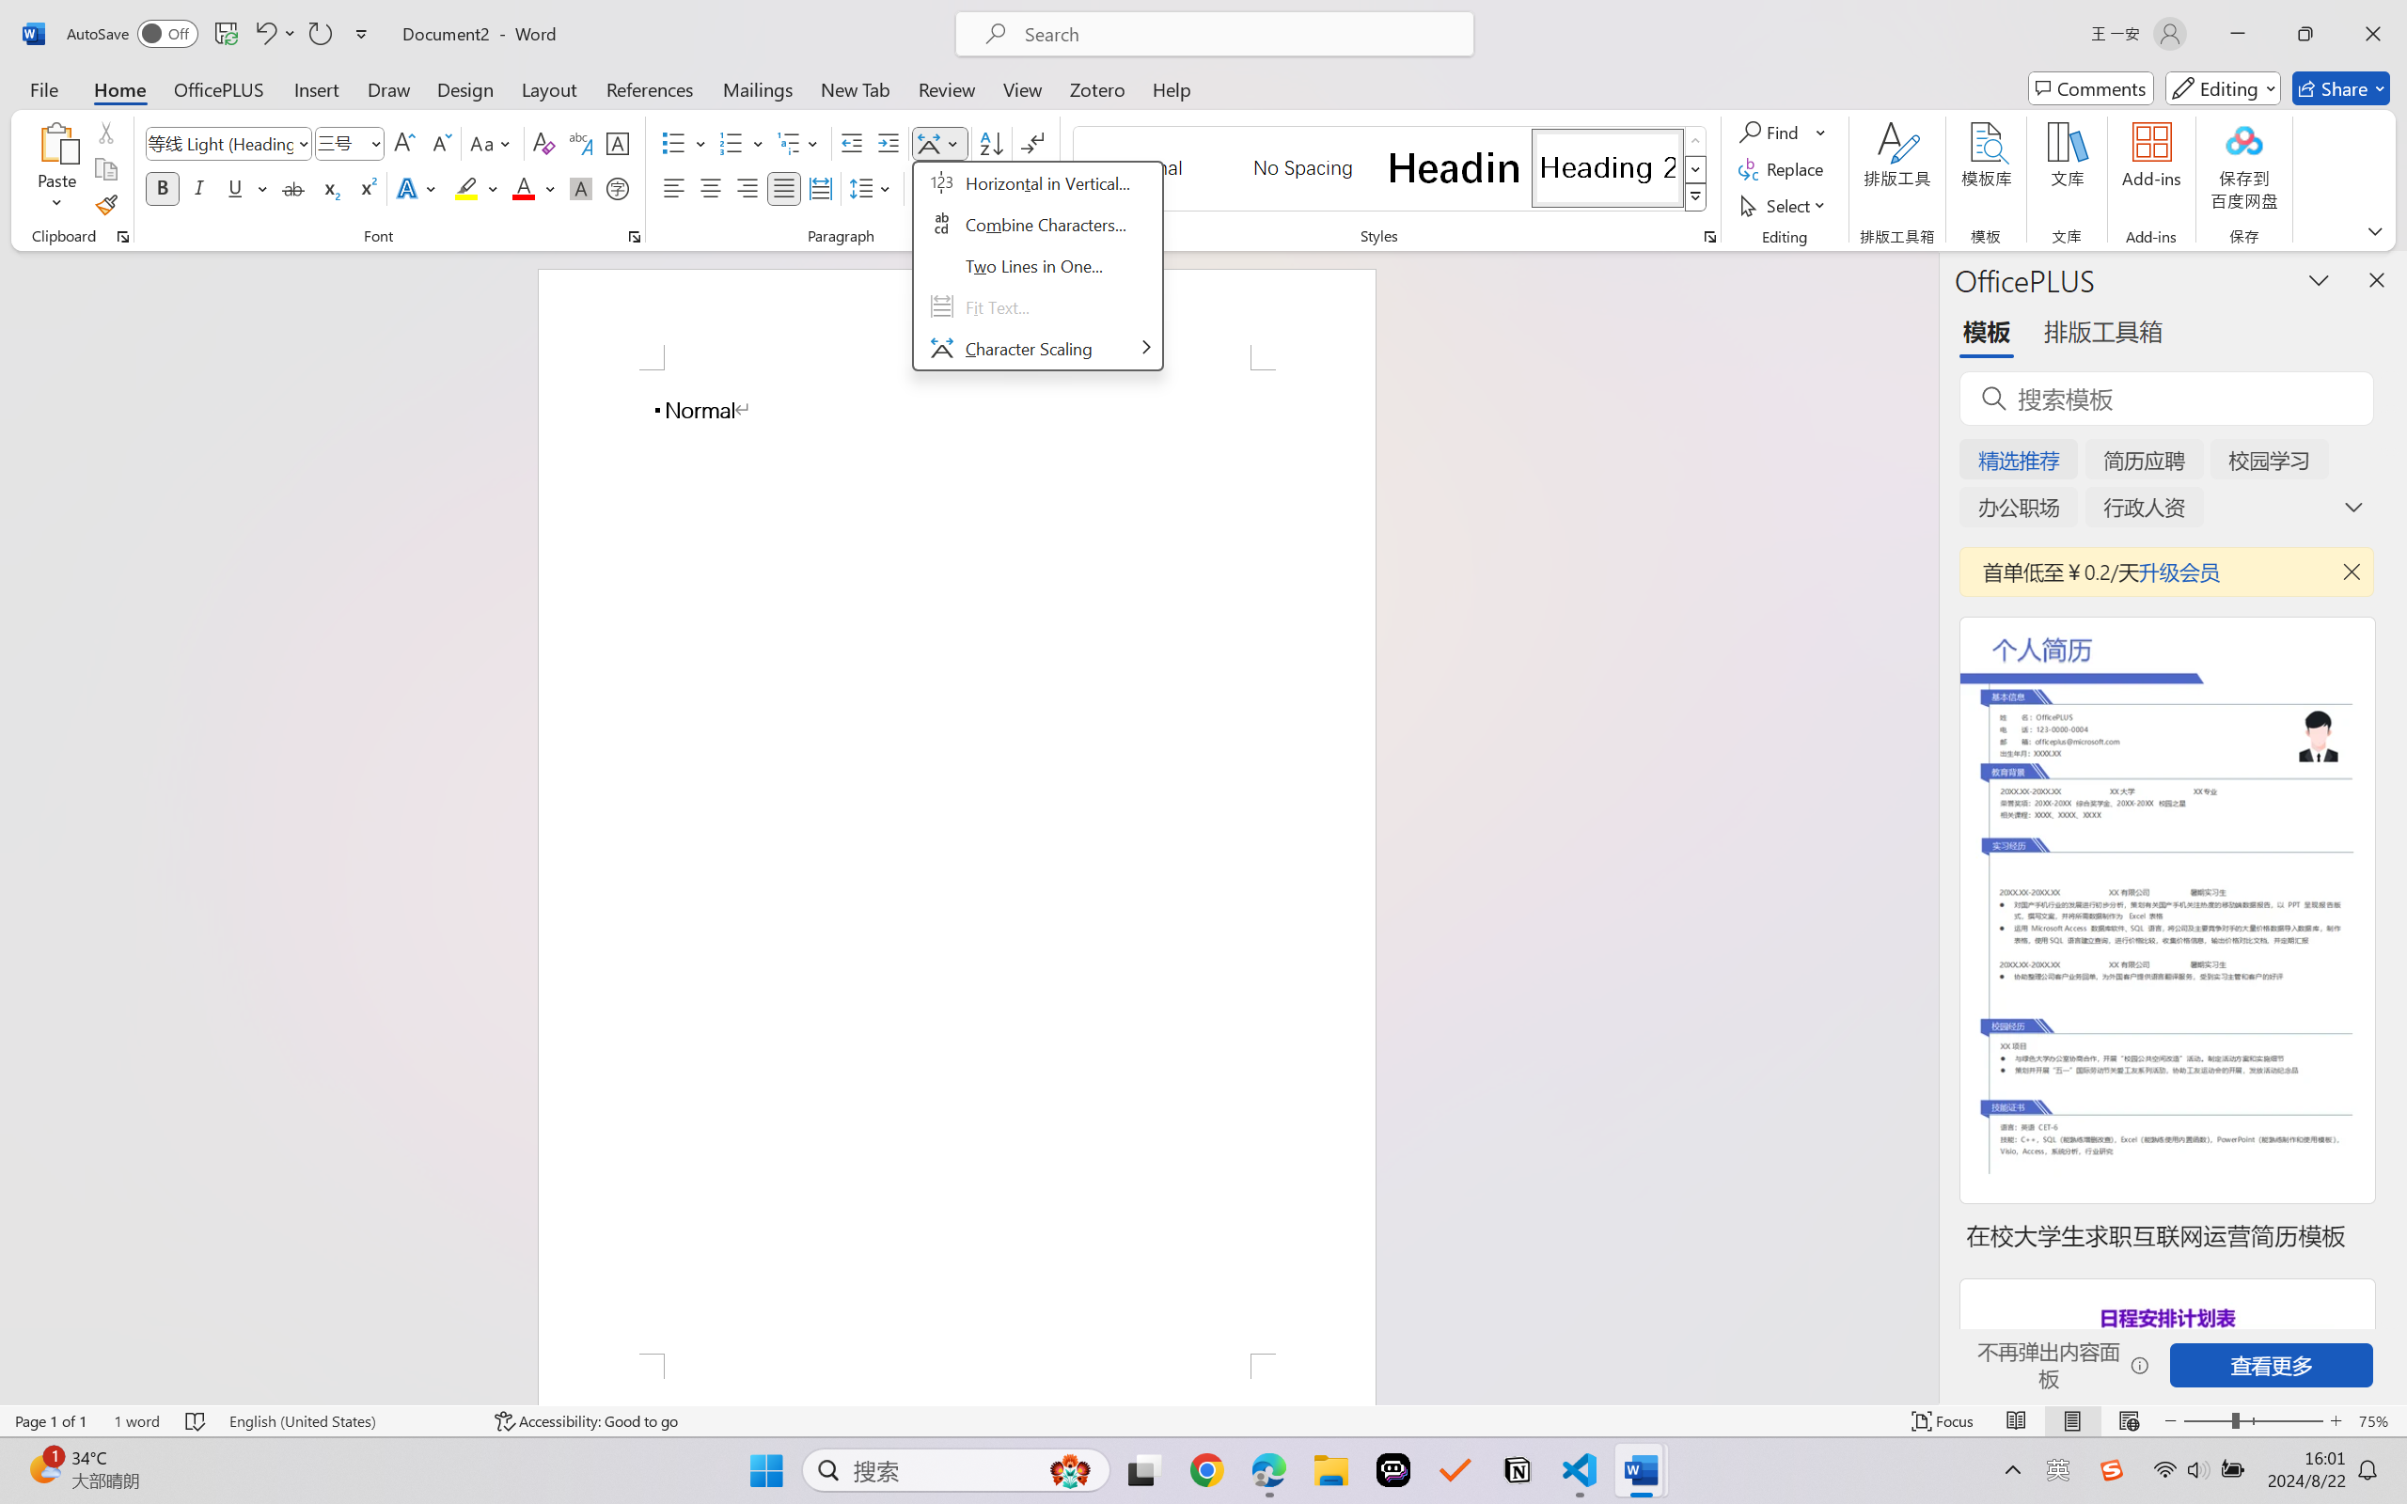 The height and width of the screenshot is (1504, 2407). Describe the element at coordinates (1786, 205) in the screenshot. I see `Select` at that location.